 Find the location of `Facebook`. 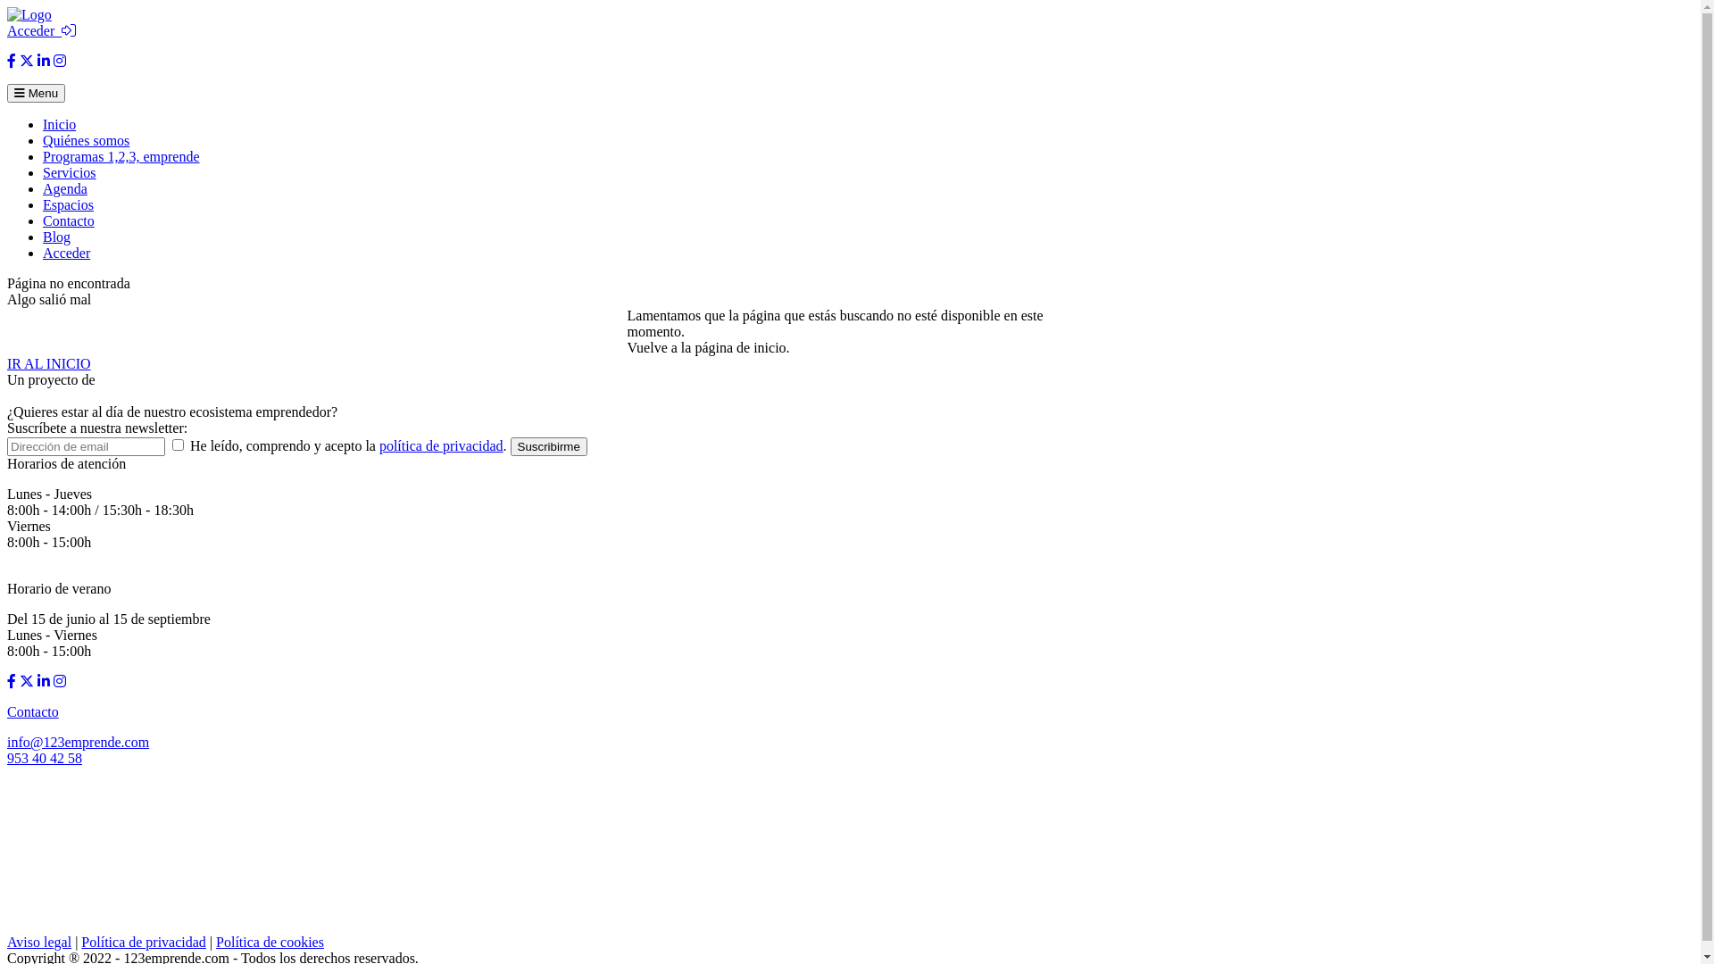

Facebook is located at coordinates (12, 61).